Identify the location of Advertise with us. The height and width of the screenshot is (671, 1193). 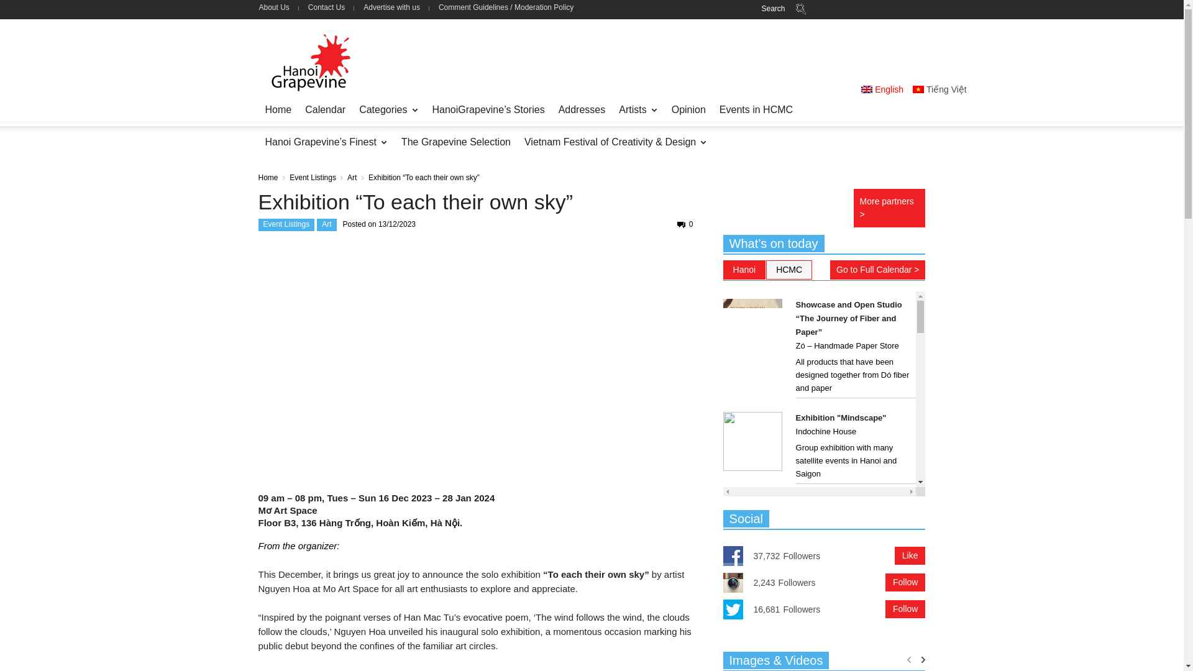
(391, 7).